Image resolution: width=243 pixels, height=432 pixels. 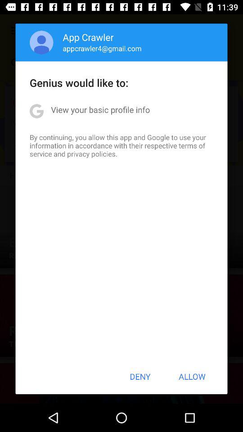 What do you see at coordinates (88, 37) in the screenshot?
I see `select the item above the appcrawler4@gmail.com item` at bounding box center [88, 37].